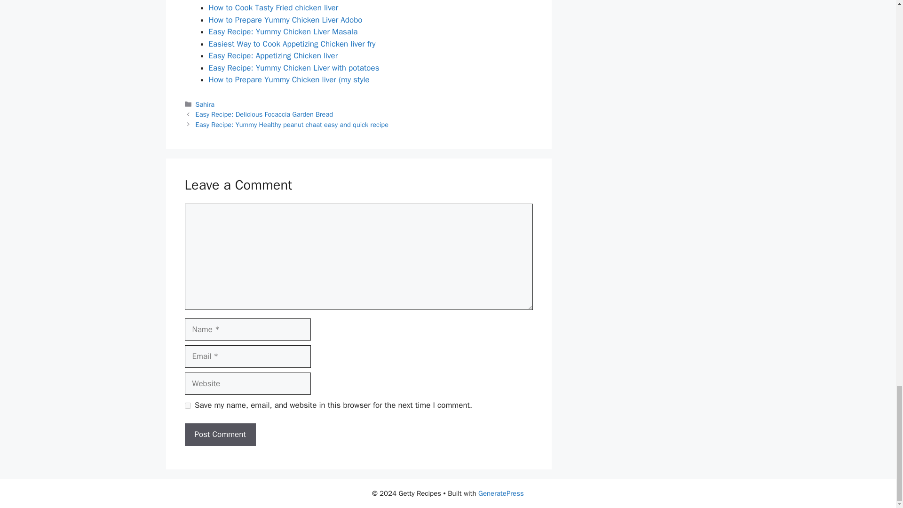  I want to click on Easy Recipe: Appetizing Chicken liver, so click(273, 56).